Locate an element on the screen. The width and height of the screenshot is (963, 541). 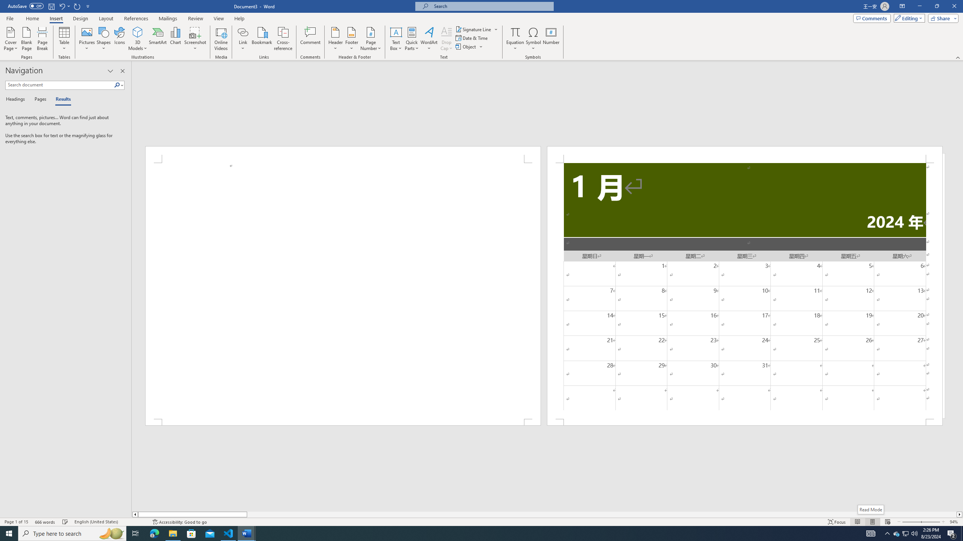
Class: NetUIScrollBar is located at coordinates (547, 514).